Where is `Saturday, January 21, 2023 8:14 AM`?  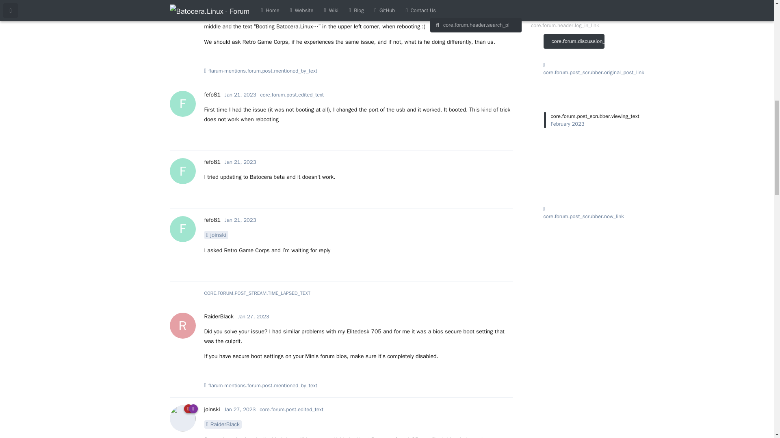 Saturday, January 21, 2023 8:14 AM is located at coordinates (240, 162).